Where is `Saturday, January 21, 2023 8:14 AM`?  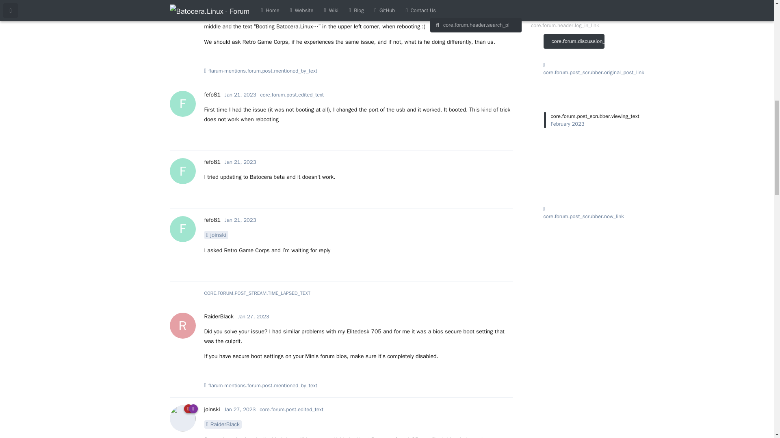 Saturday, January 21, 2023 8:14 AM is located at coordinates (240, 162).